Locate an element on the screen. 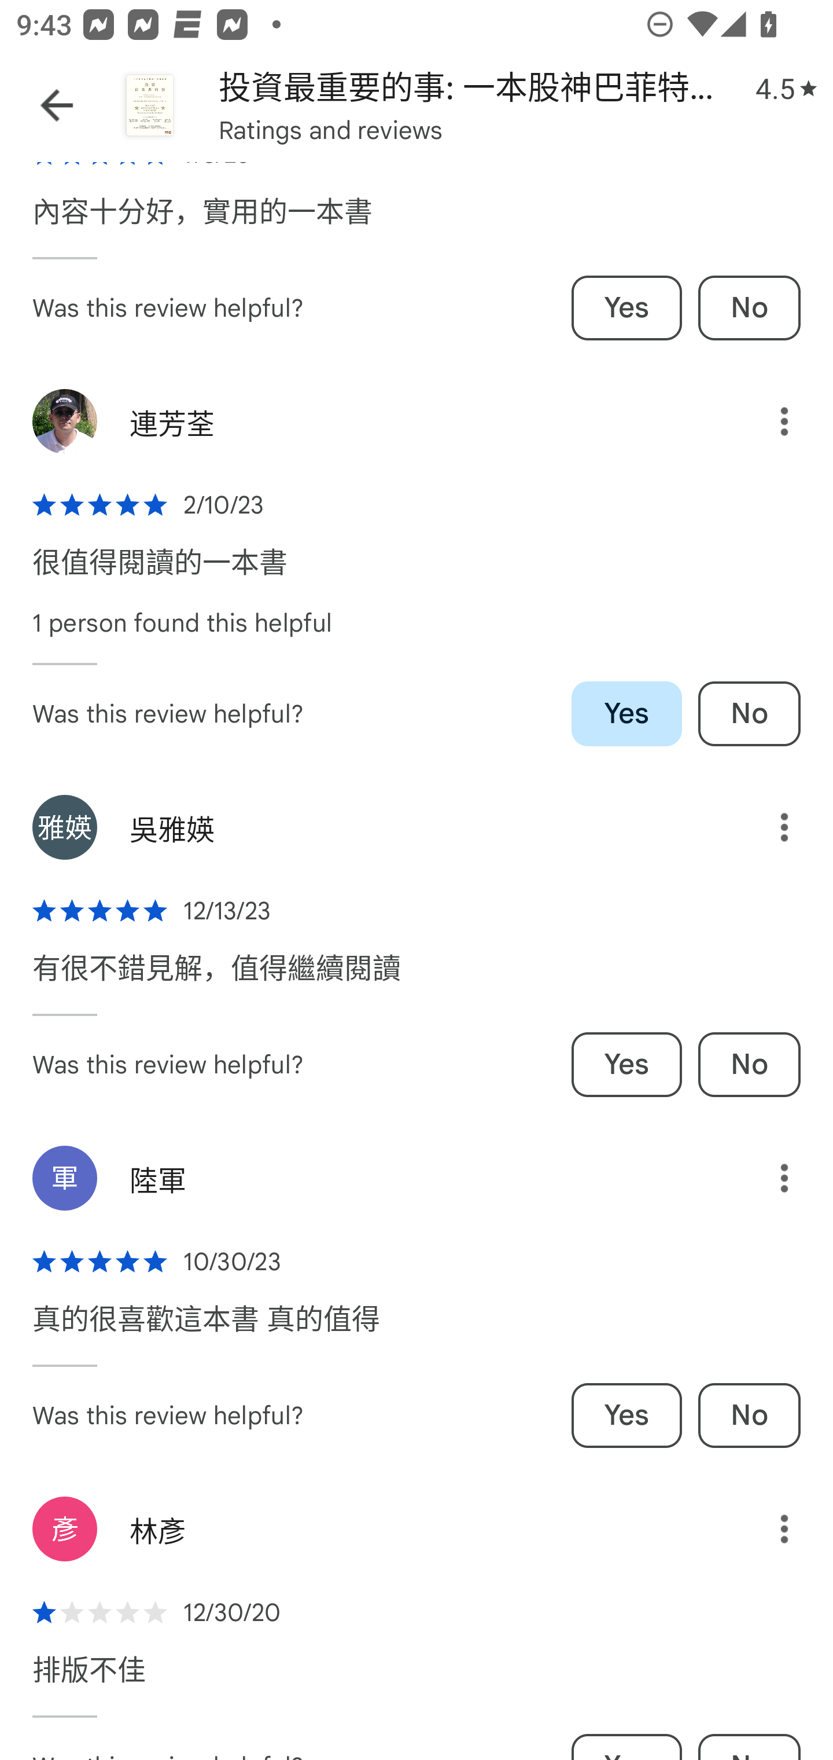 Image resolution: width=833 pixels, height=1760 pixels. 真的很喜歡這本書 真的值得 is located at coordinates (206, 1330).